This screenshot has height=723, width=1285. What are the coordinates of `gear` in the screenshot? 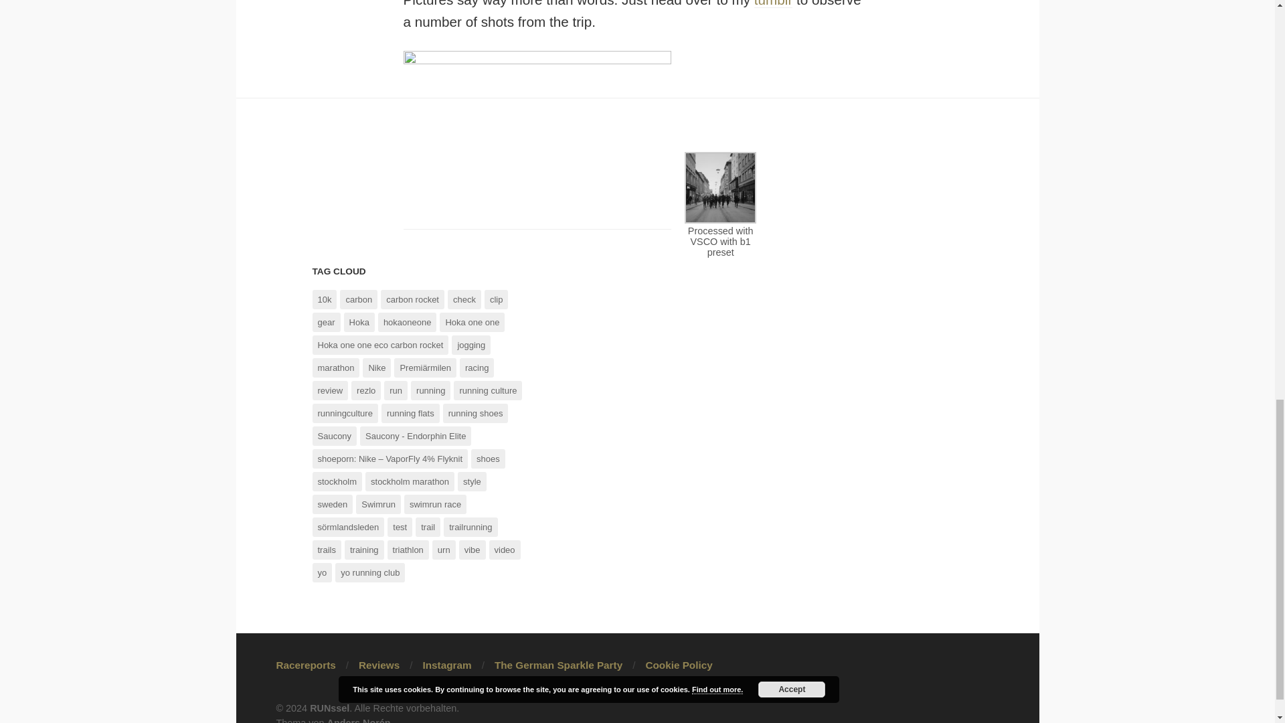 It's located at (326, 321).